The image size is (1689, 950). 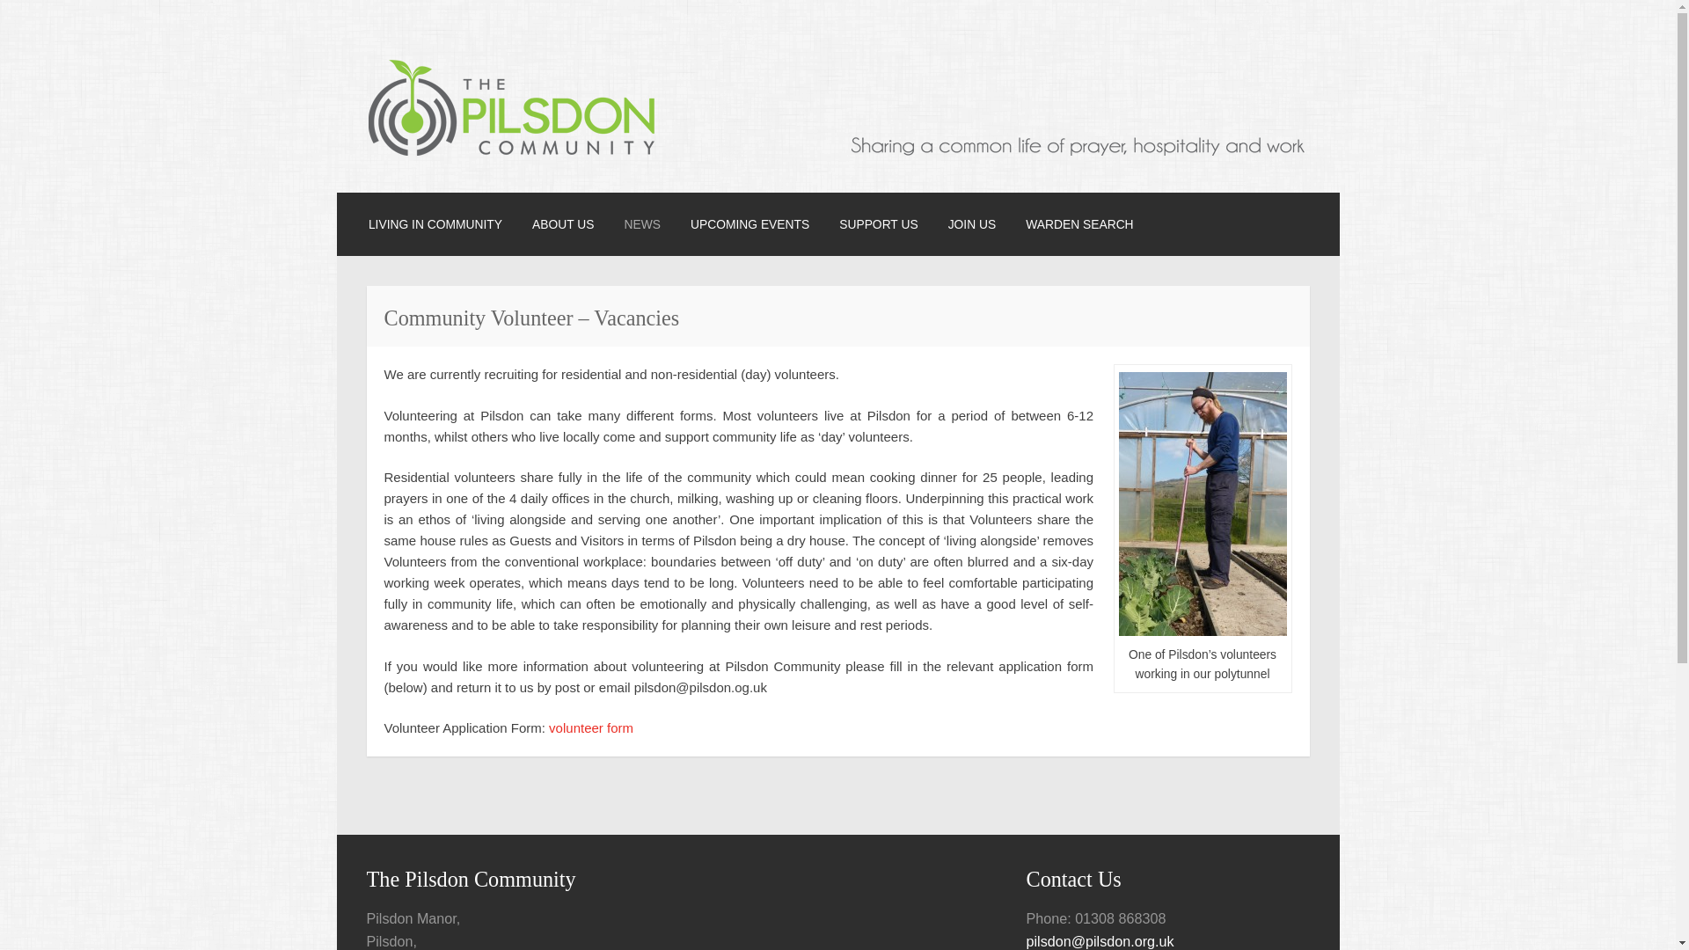 I want to click on volunteer form, so click(x=591, y=727).